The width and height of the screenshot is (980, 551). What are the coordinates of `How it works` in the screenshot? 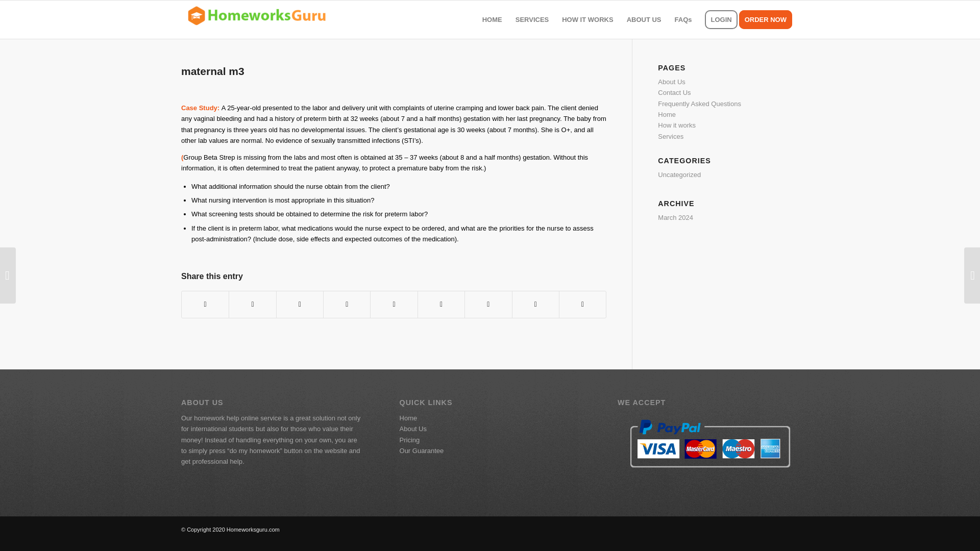 It's located at (677, 124).